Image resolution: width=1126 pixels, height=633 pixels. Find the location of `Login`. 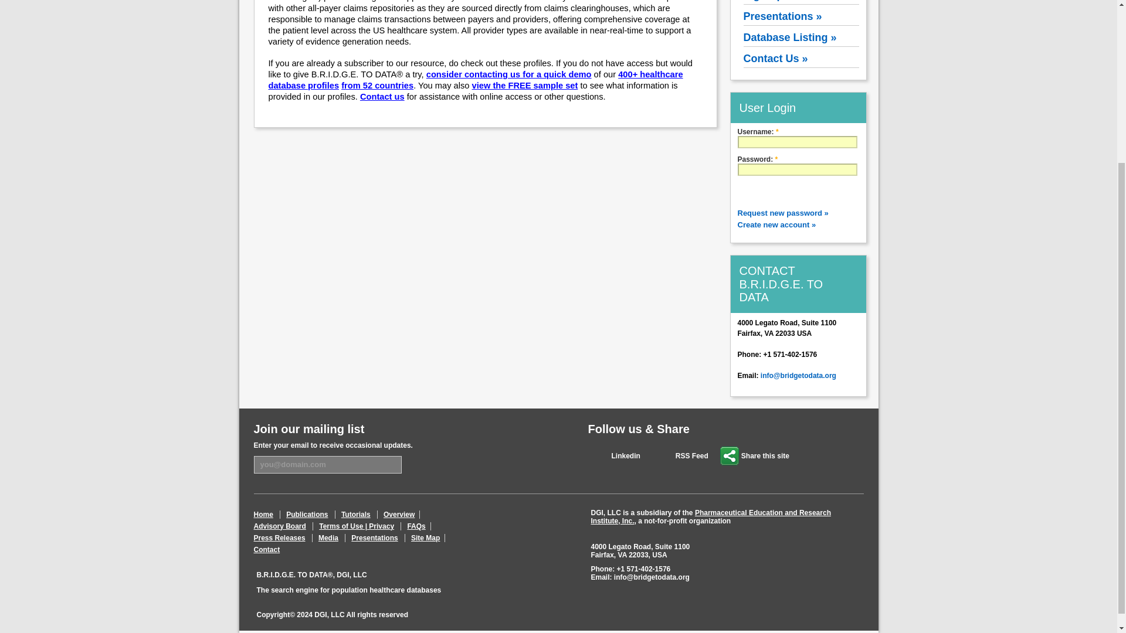

Login is located at coordinates (761, 191).